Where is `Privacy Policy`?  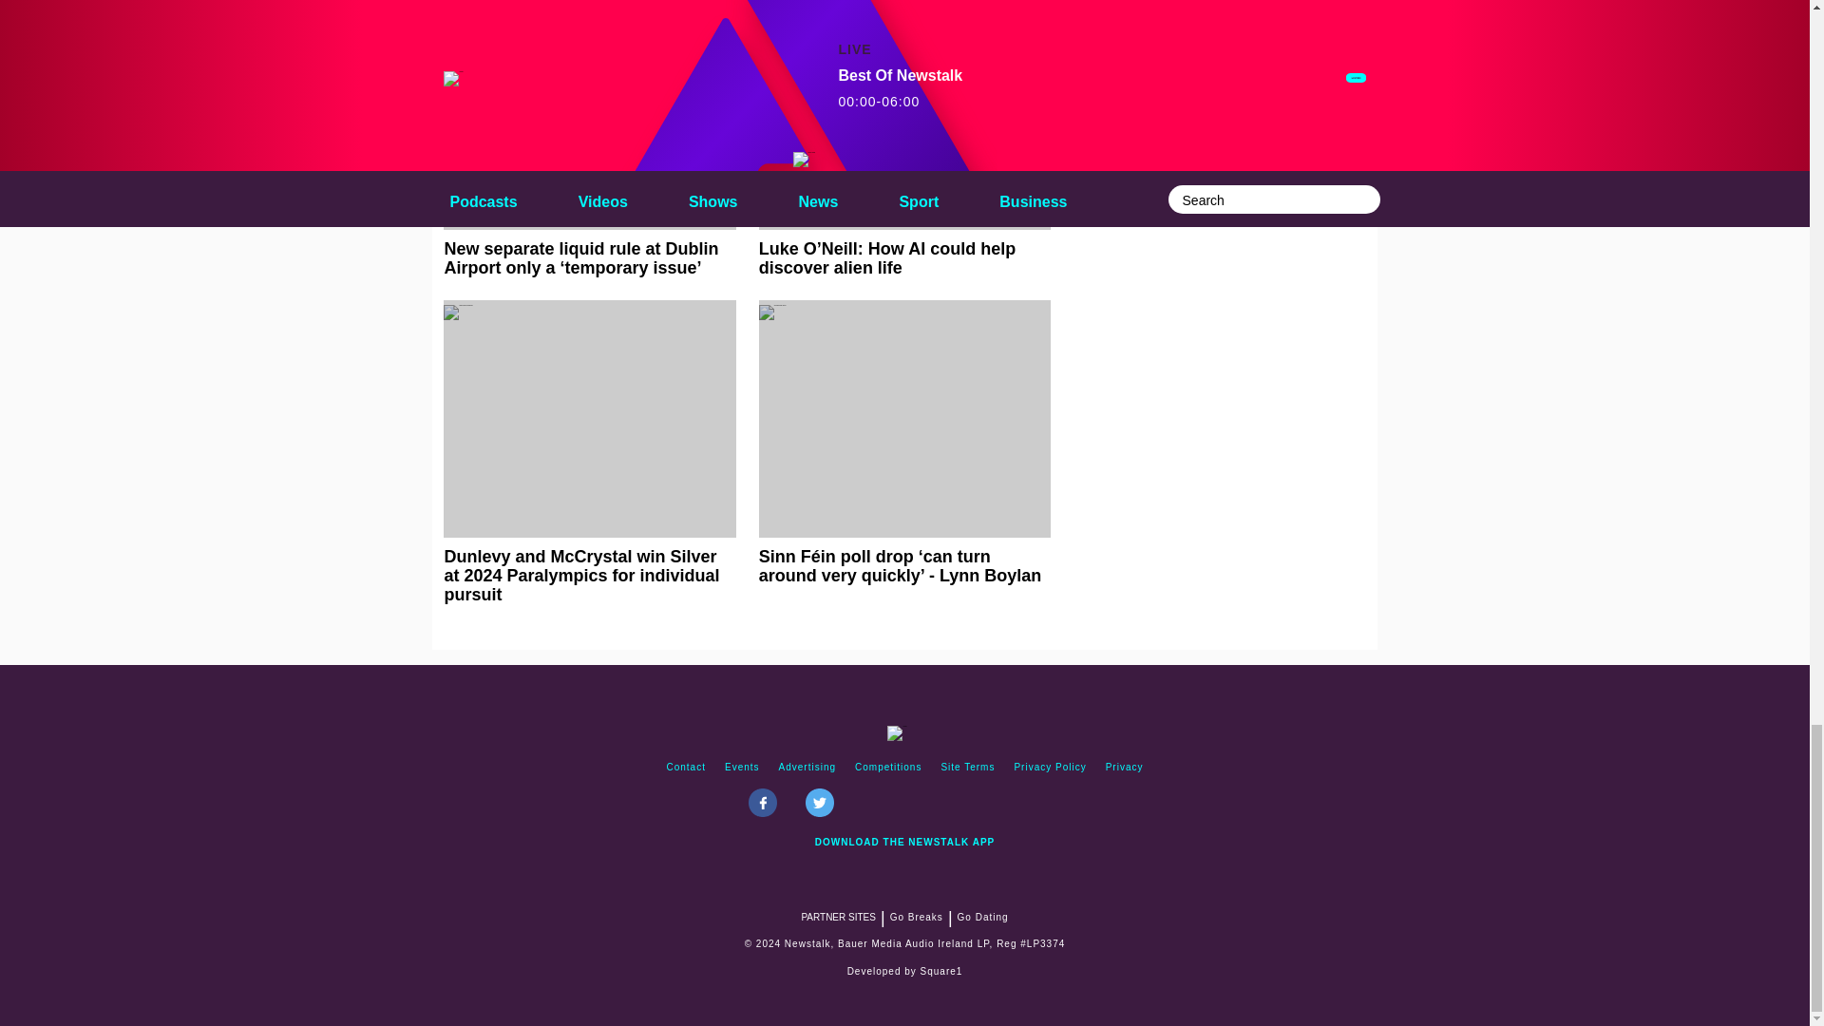 Privacy Policy is located at coordinates (1050, 768).